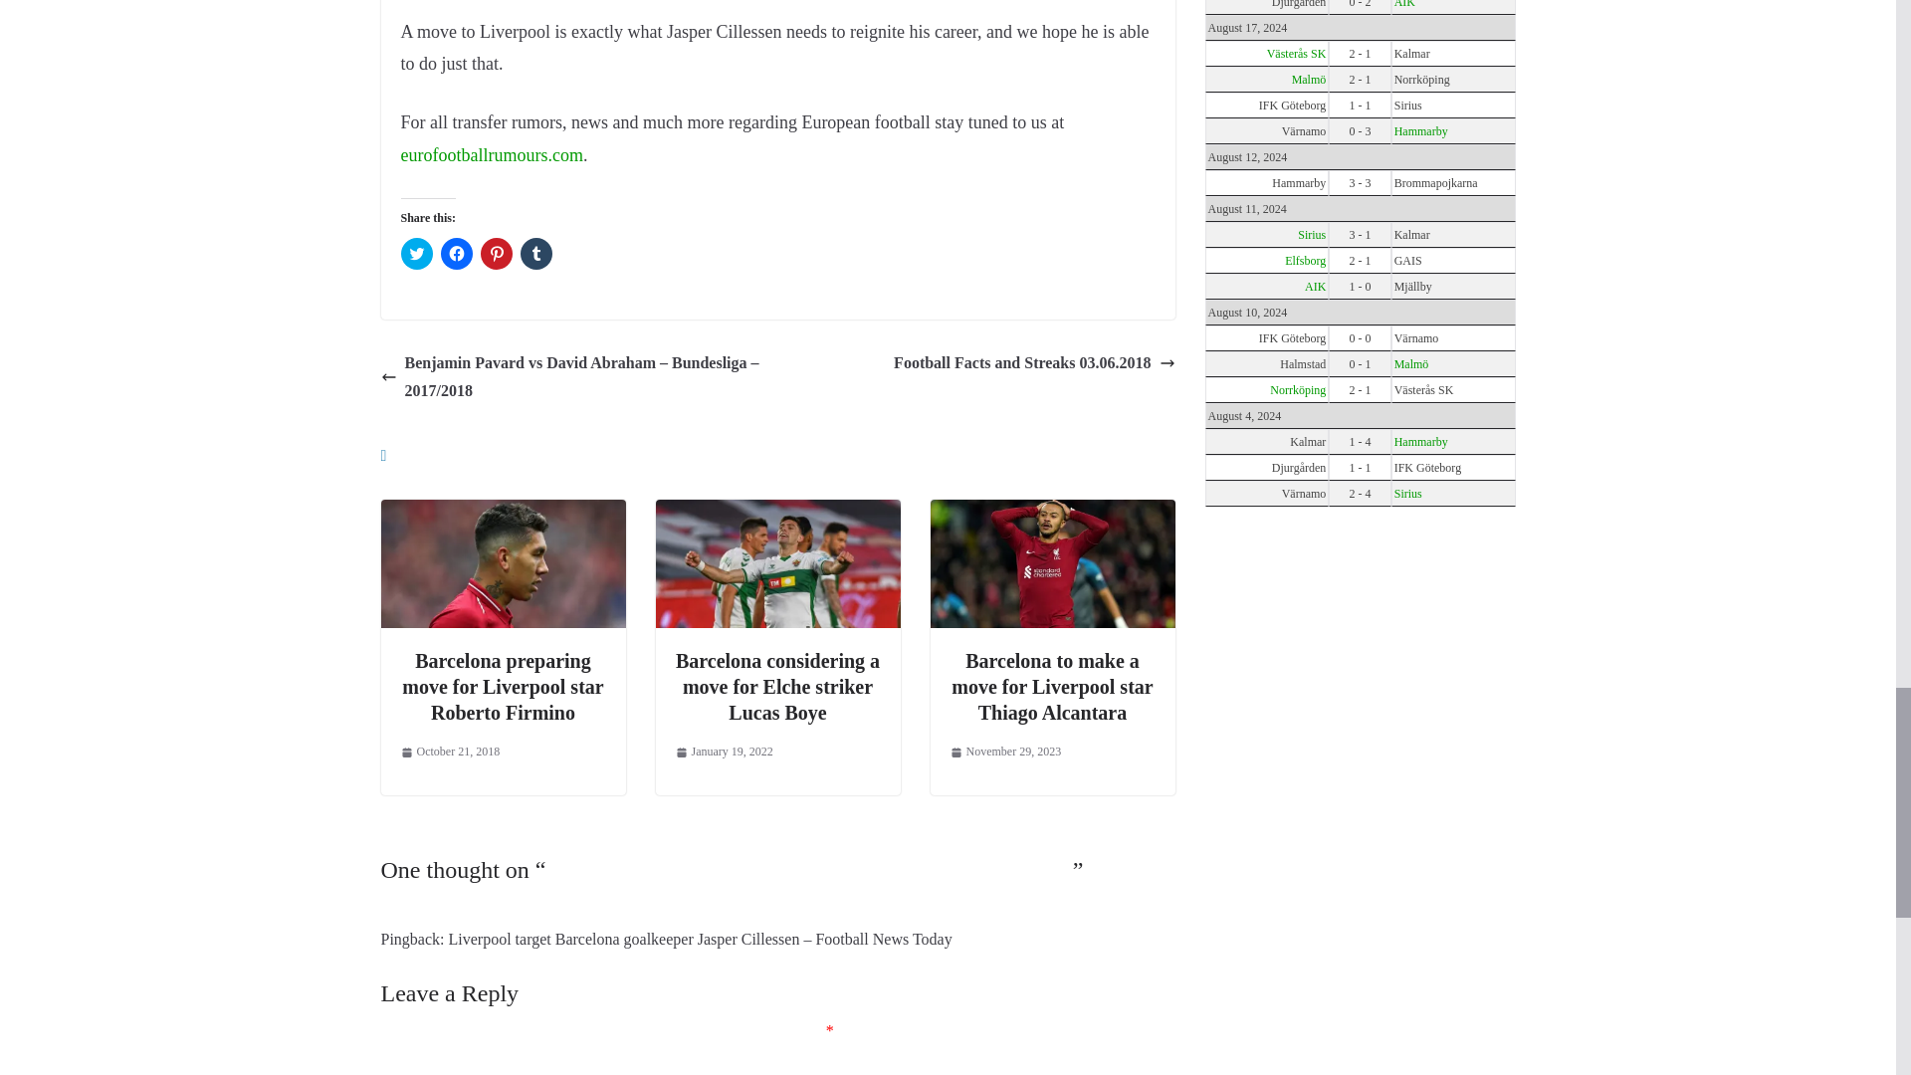 The height and width of the screenshot is (1075, 1911). Describe the element at coordinates (777, 512) in the screenshot. I see `Barcelona considering a move for Elche striker Lucas Boye` at that location.